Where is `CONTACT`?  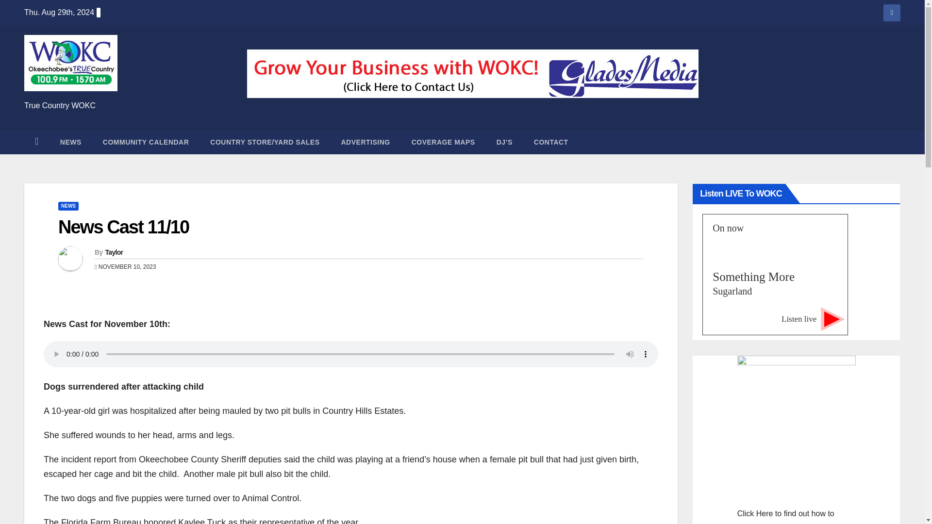
CONTACT is located at coordinates (550, 142).